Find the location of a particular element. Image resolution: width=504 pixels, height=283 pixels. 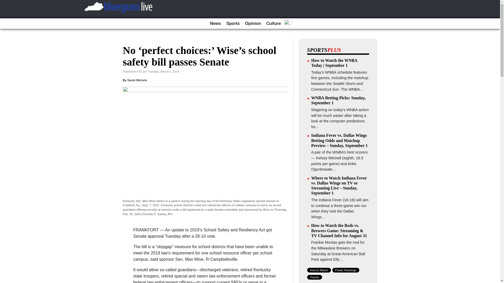

Culture is located at coordinates (274, 24).